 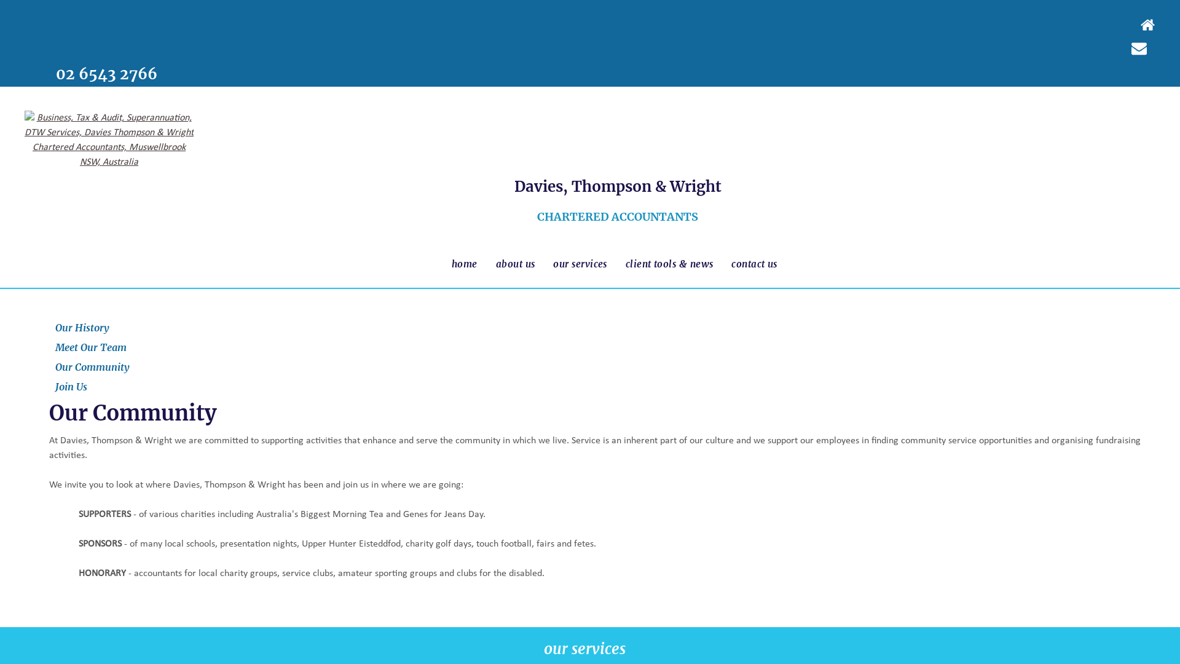 What do you see at coordinates (465, 264) in the screenshot?
I see `home` at bounding box center [465, 264].